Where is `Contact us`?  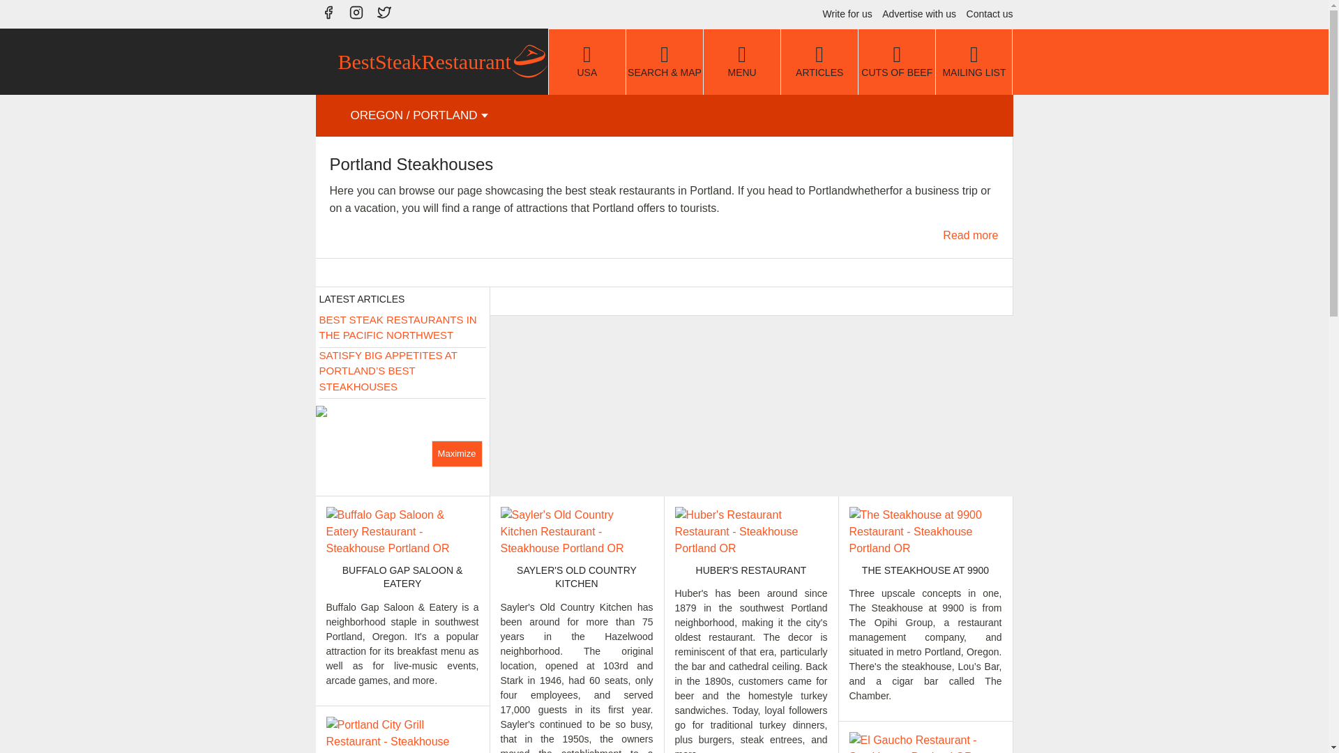 Contact us is located at coordinates (986, 14).